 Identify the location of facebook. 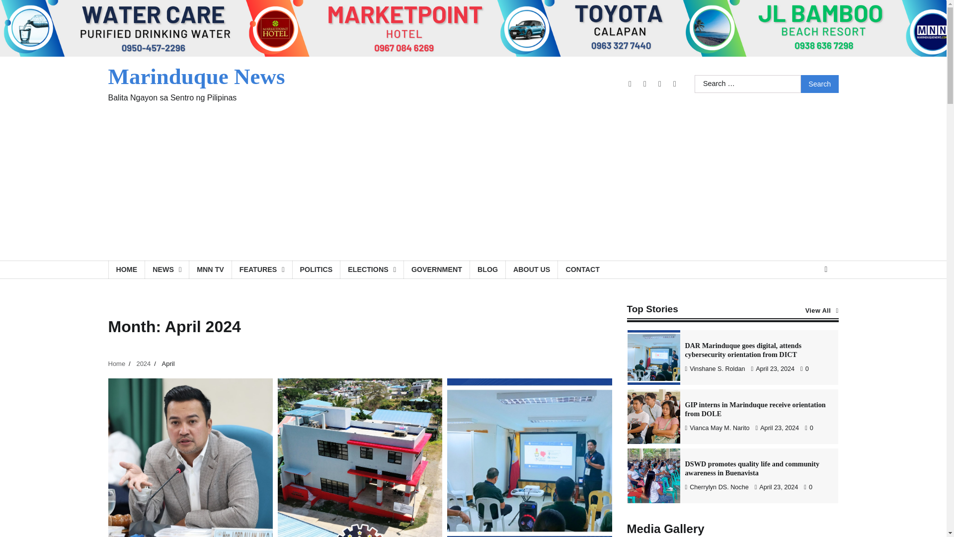
(630, 84).